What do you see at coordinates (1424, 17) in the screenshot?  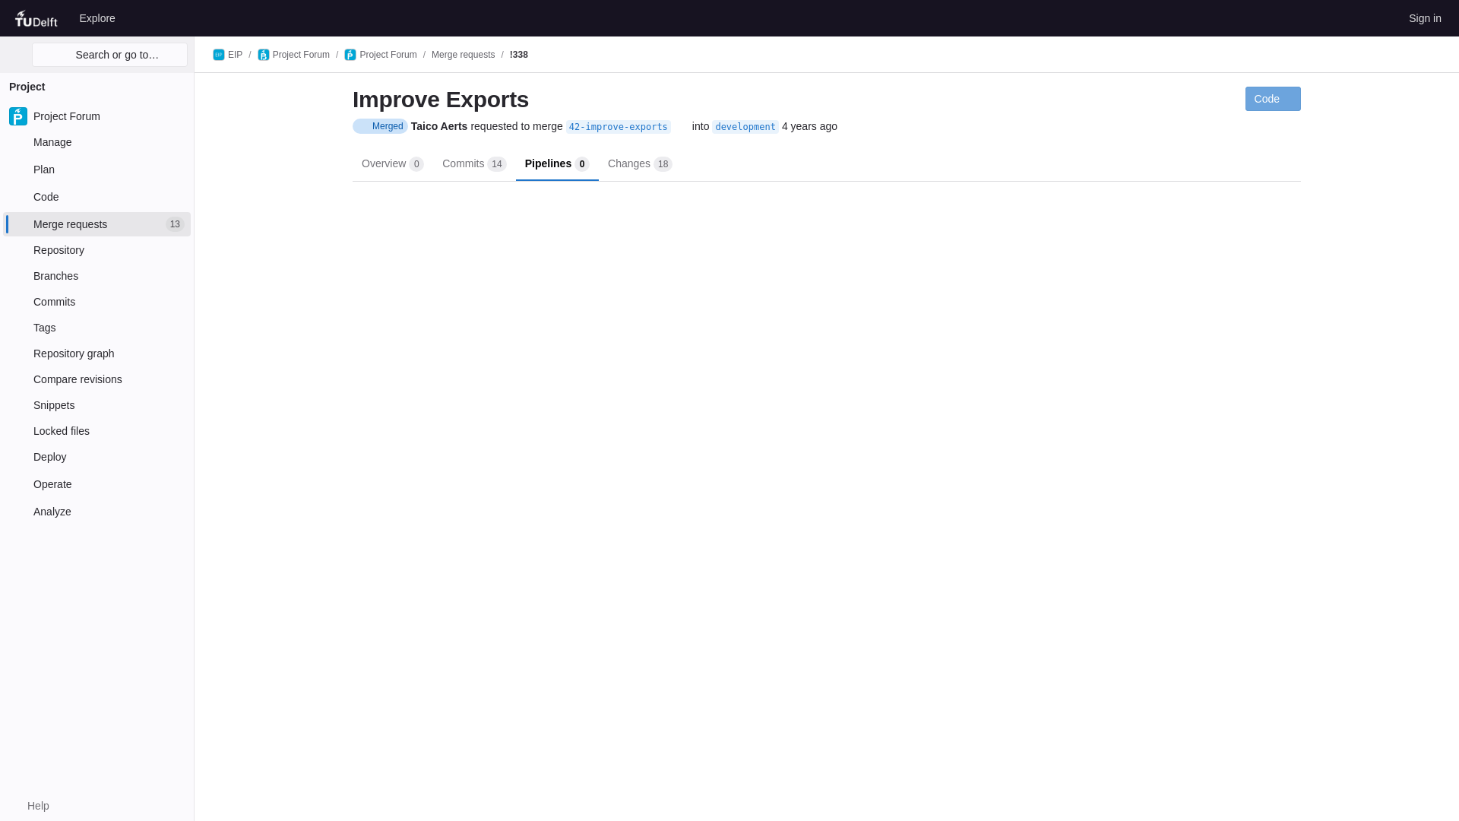 I see `development` at bounding box center [1424, 17].